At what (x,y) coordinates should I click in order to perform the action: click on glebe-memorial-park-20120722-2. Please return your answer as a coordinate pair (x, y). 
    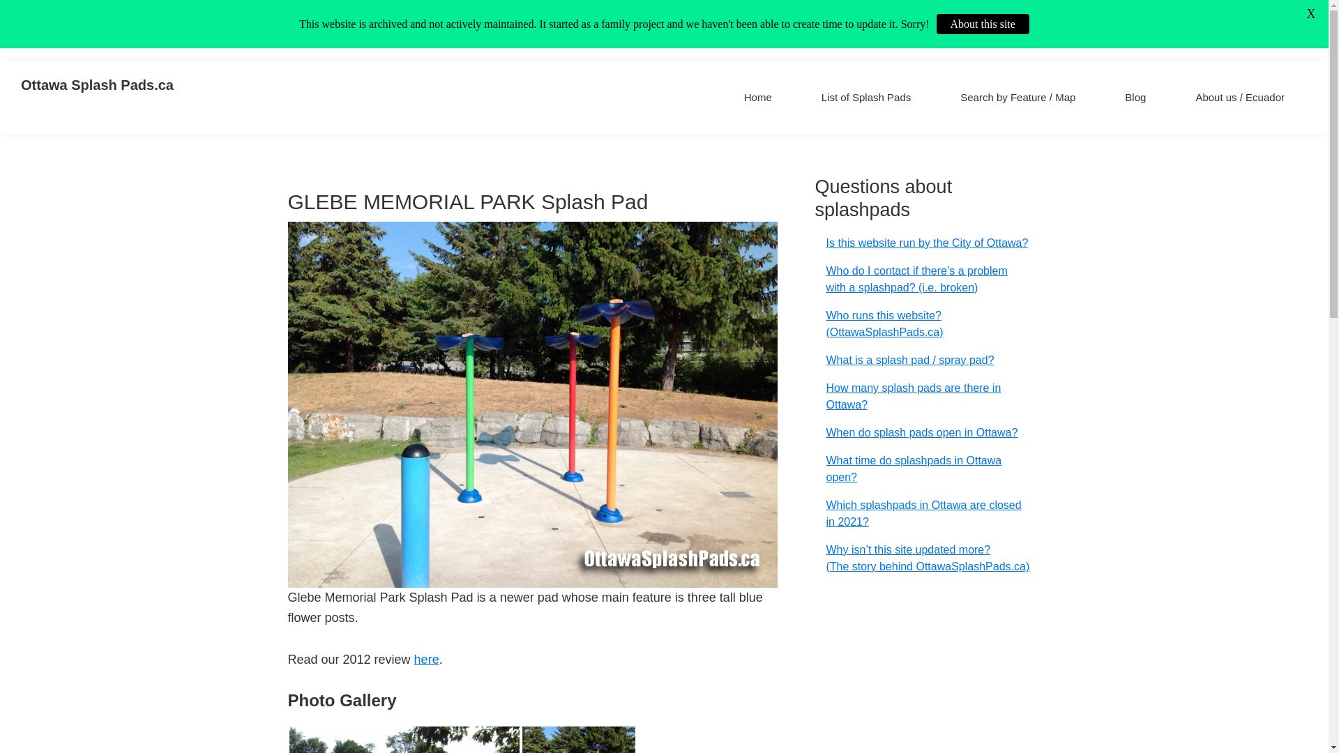
    Looking at the image, I should click on (578, 740).